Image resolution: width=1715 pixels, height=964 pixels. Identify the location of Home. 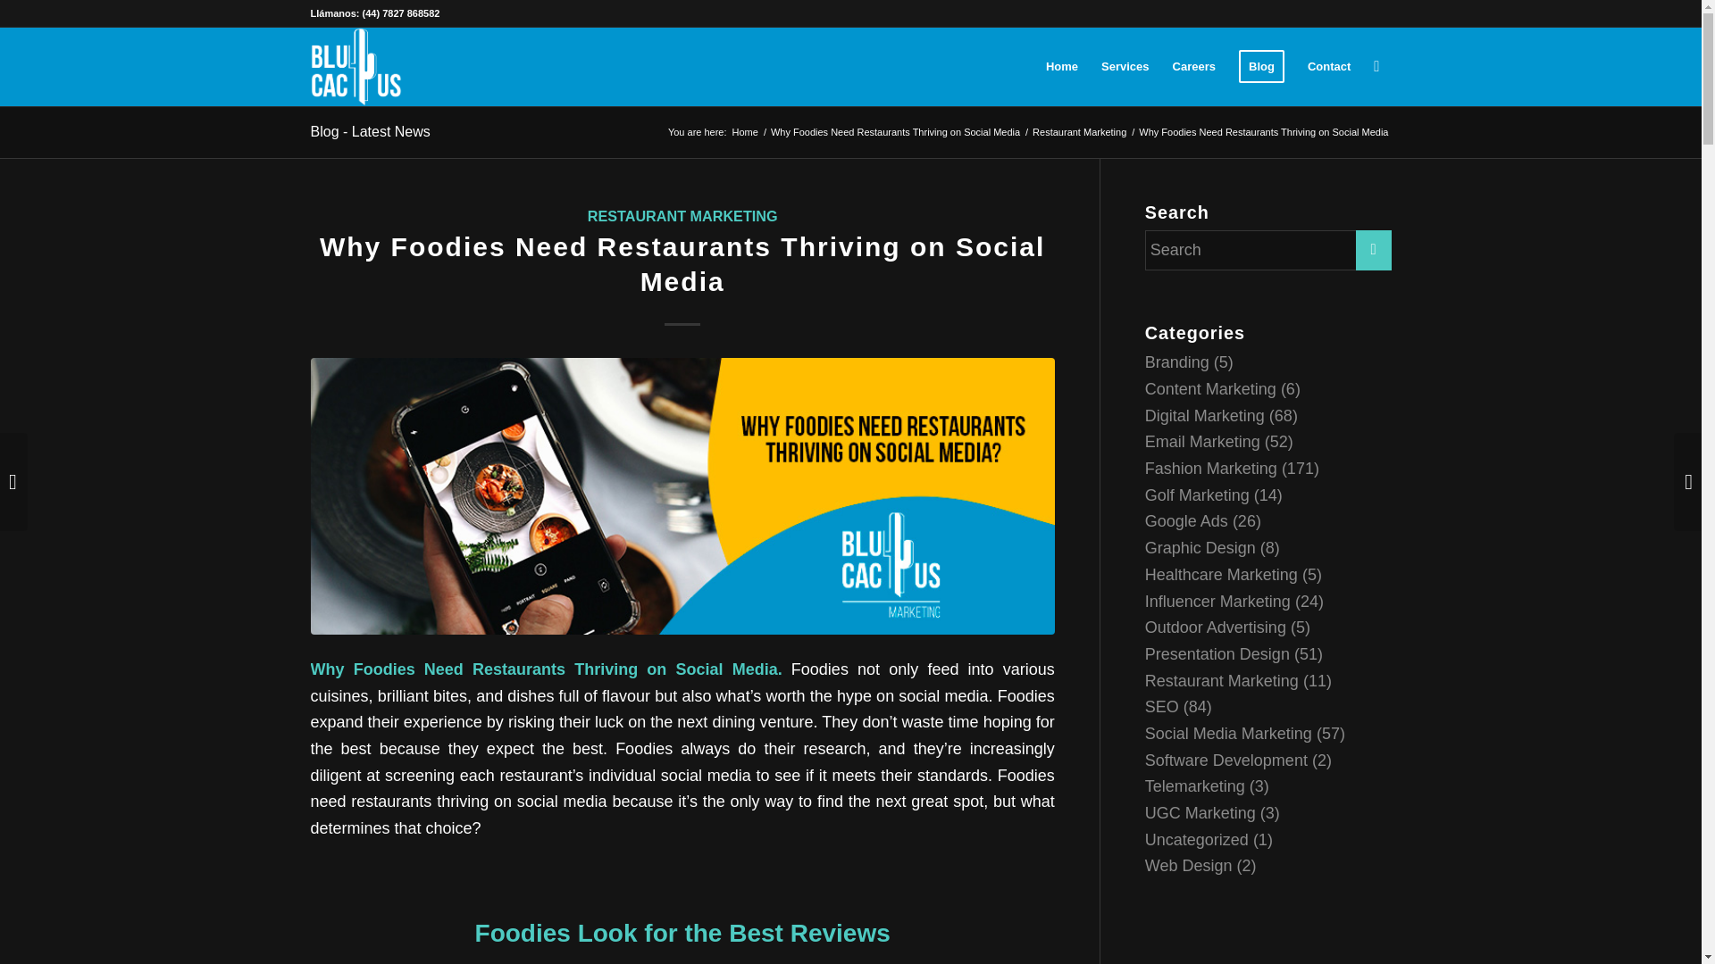
(745, 132).